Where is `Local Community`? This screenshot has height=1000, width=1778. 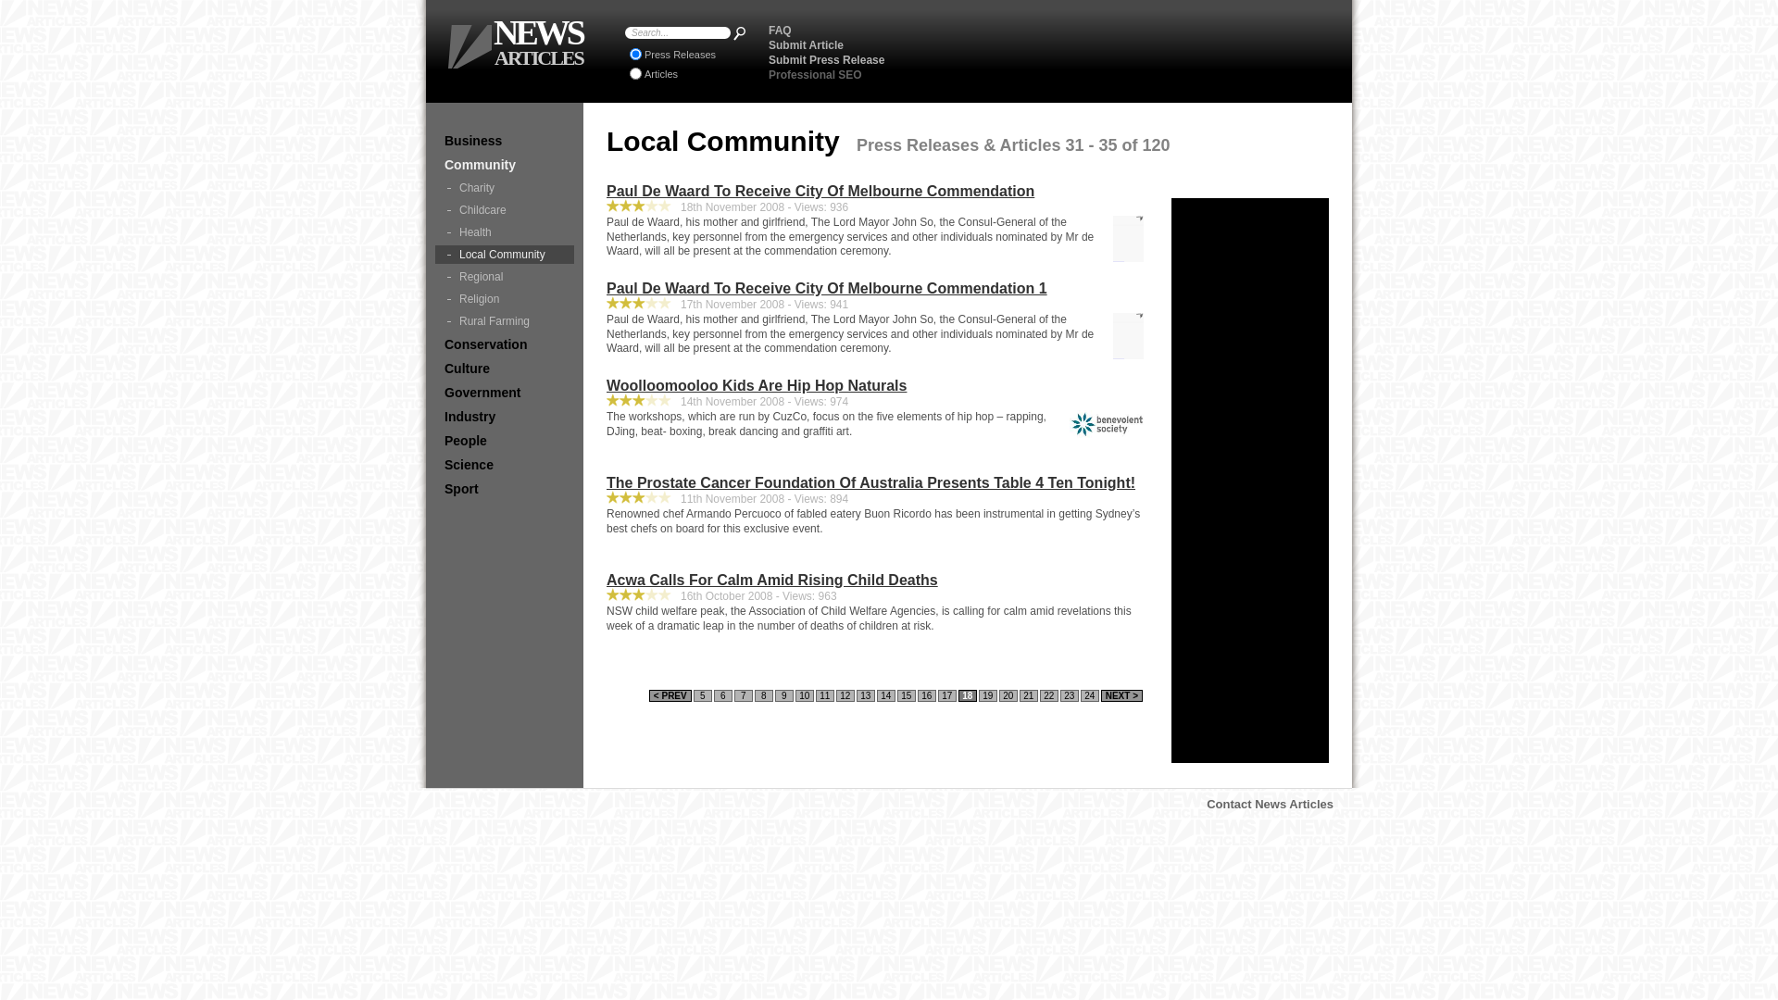 Local Community is located at coordinates (505, 255).